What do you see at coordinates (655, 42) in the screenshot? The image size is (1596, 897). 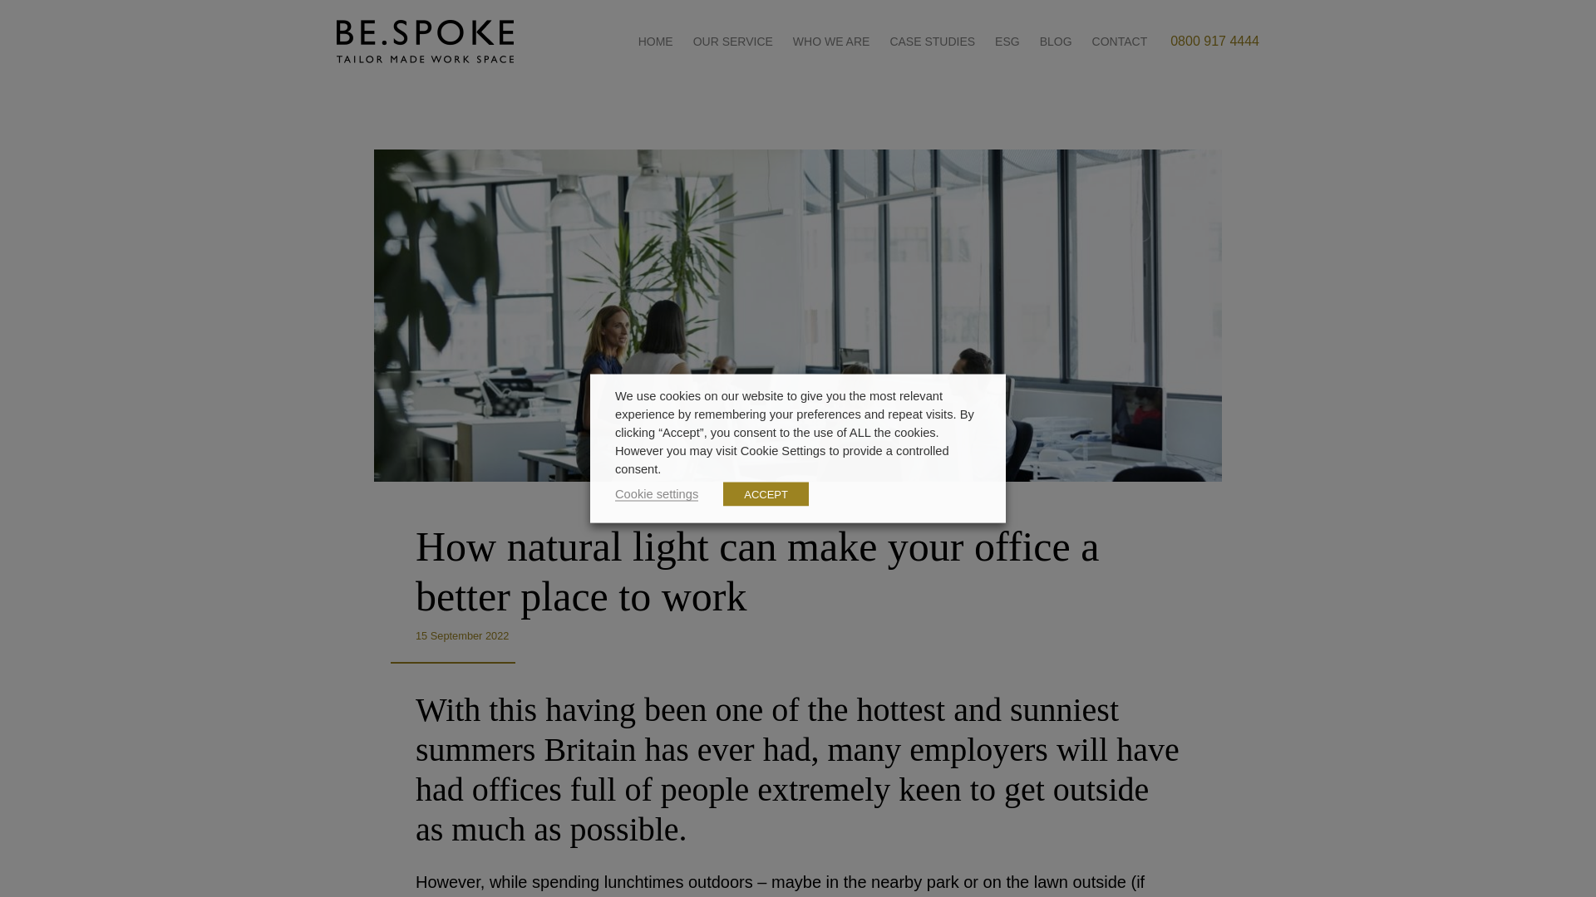 I see `HOME` at bounding box center [655, 42].